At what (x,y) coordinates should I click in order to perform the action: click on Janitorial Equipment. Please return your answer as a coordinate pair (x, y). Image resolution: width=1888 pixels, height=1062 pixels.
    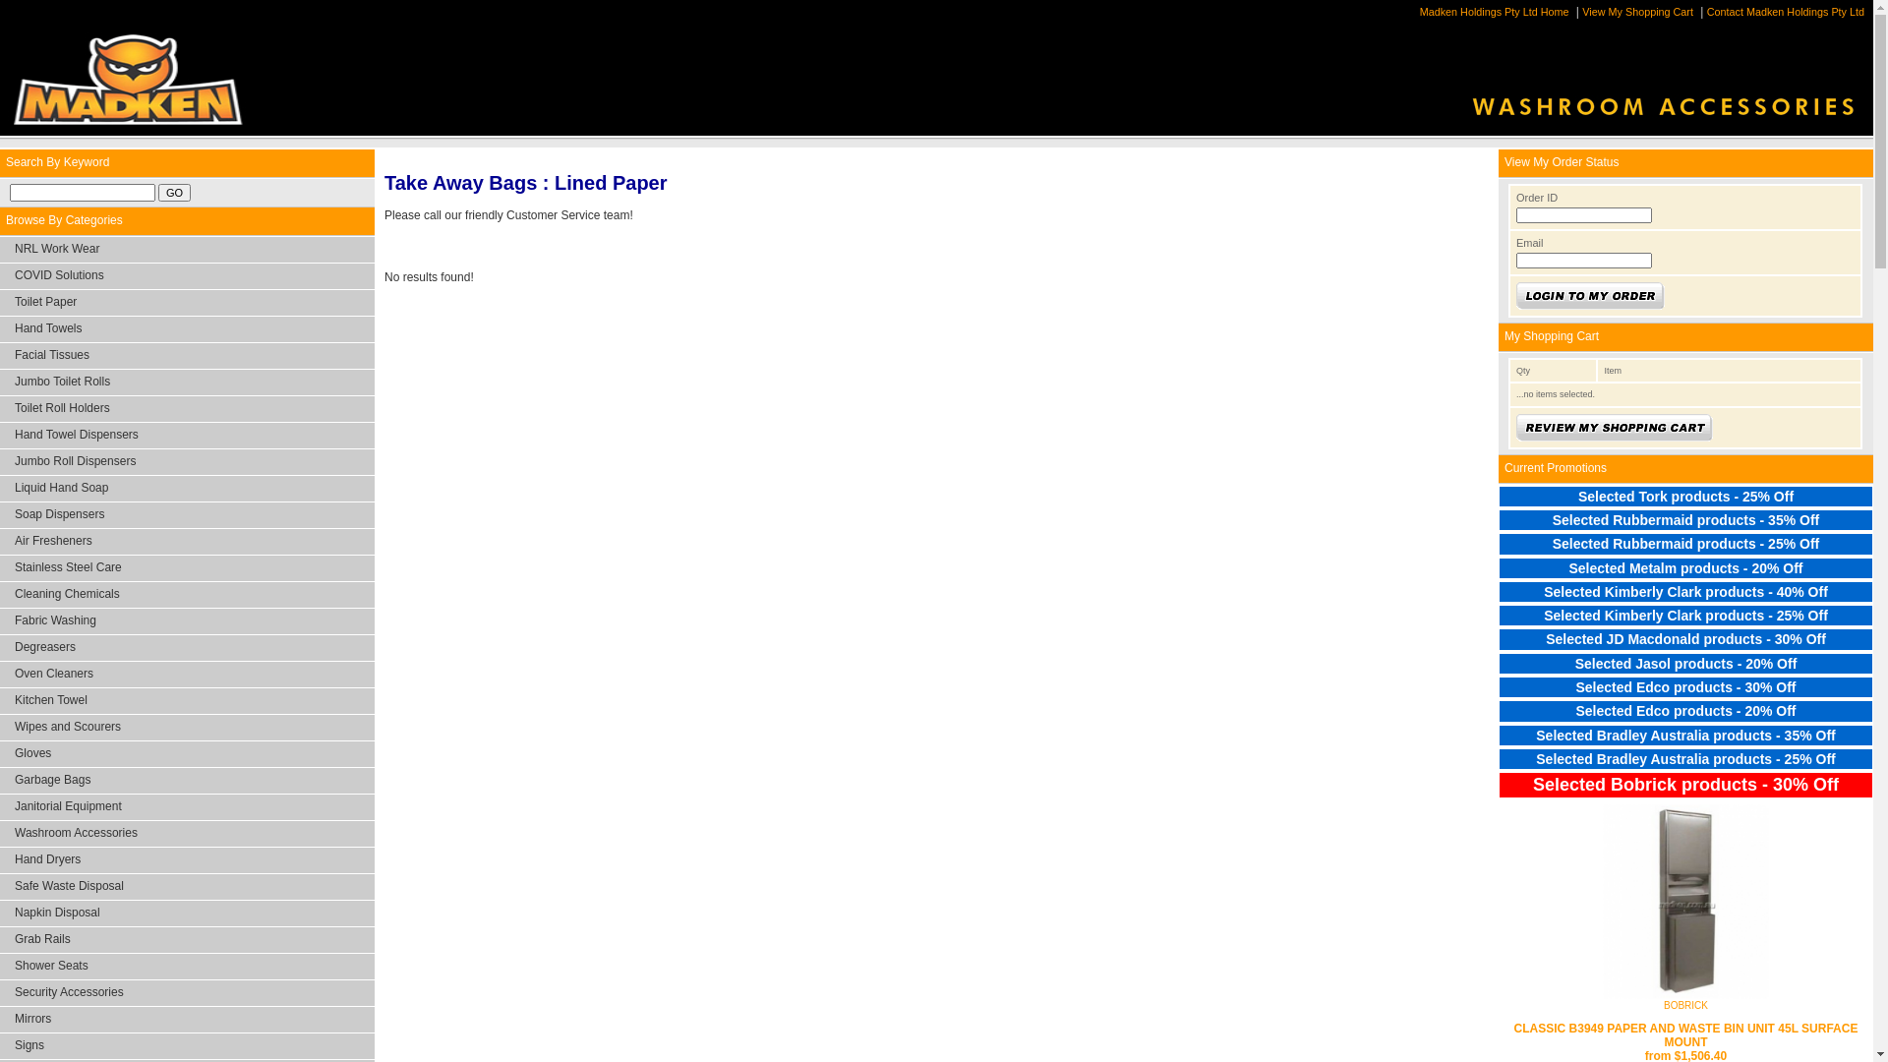
    Looking at the image, I should click on (187, 807).